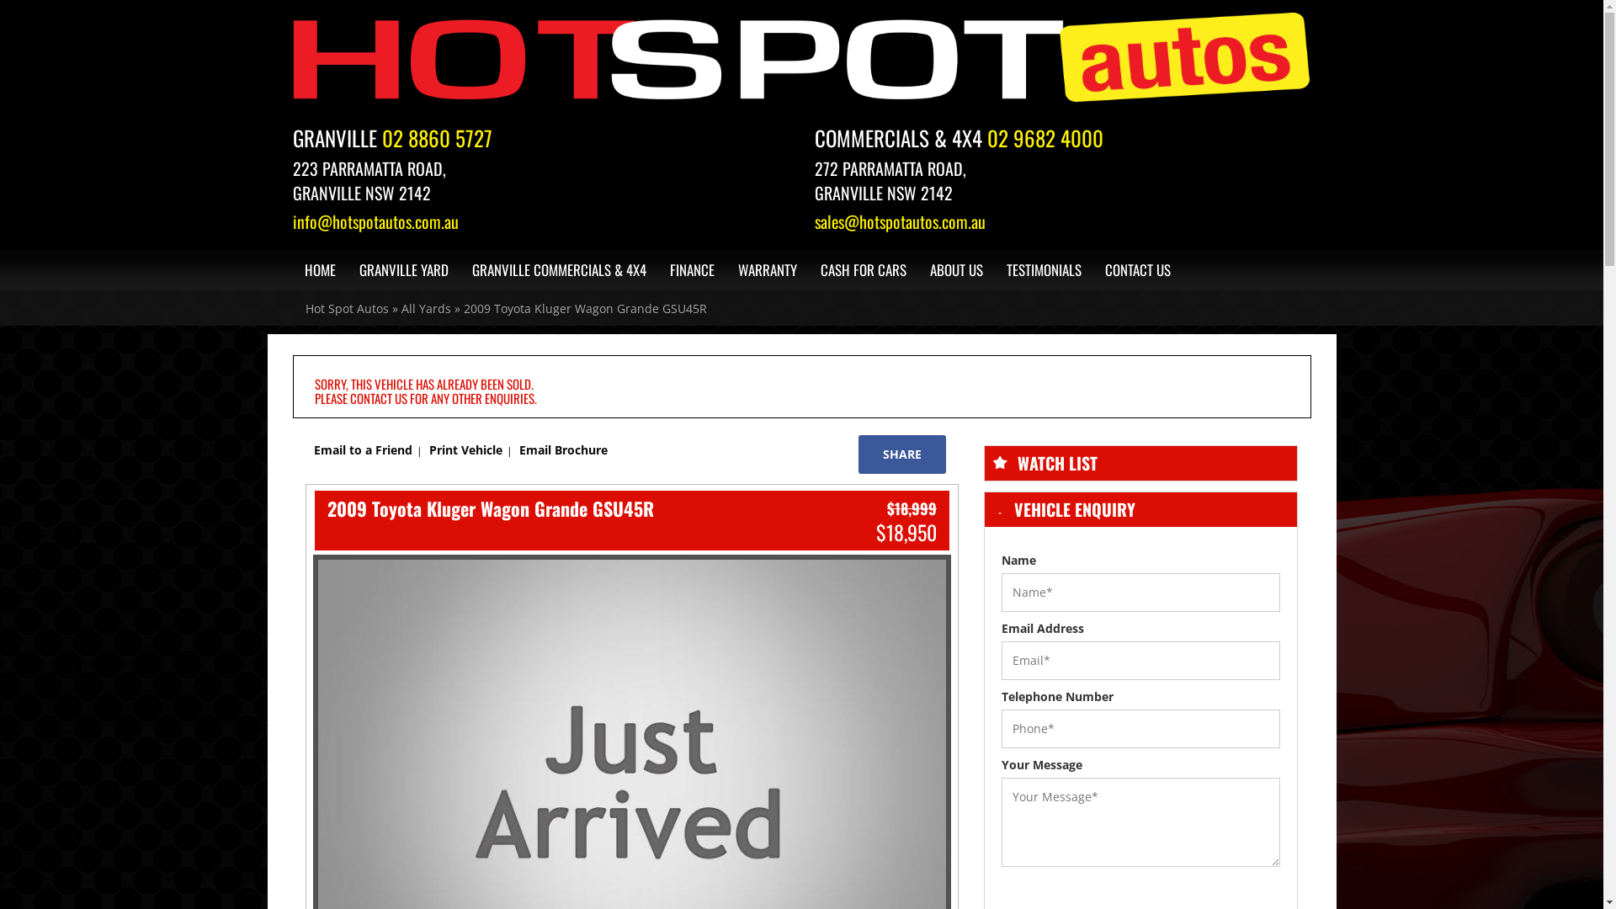  Describe the element at coordinates (956, 270) in the screenshot. I see `ABOUT US` at that location.